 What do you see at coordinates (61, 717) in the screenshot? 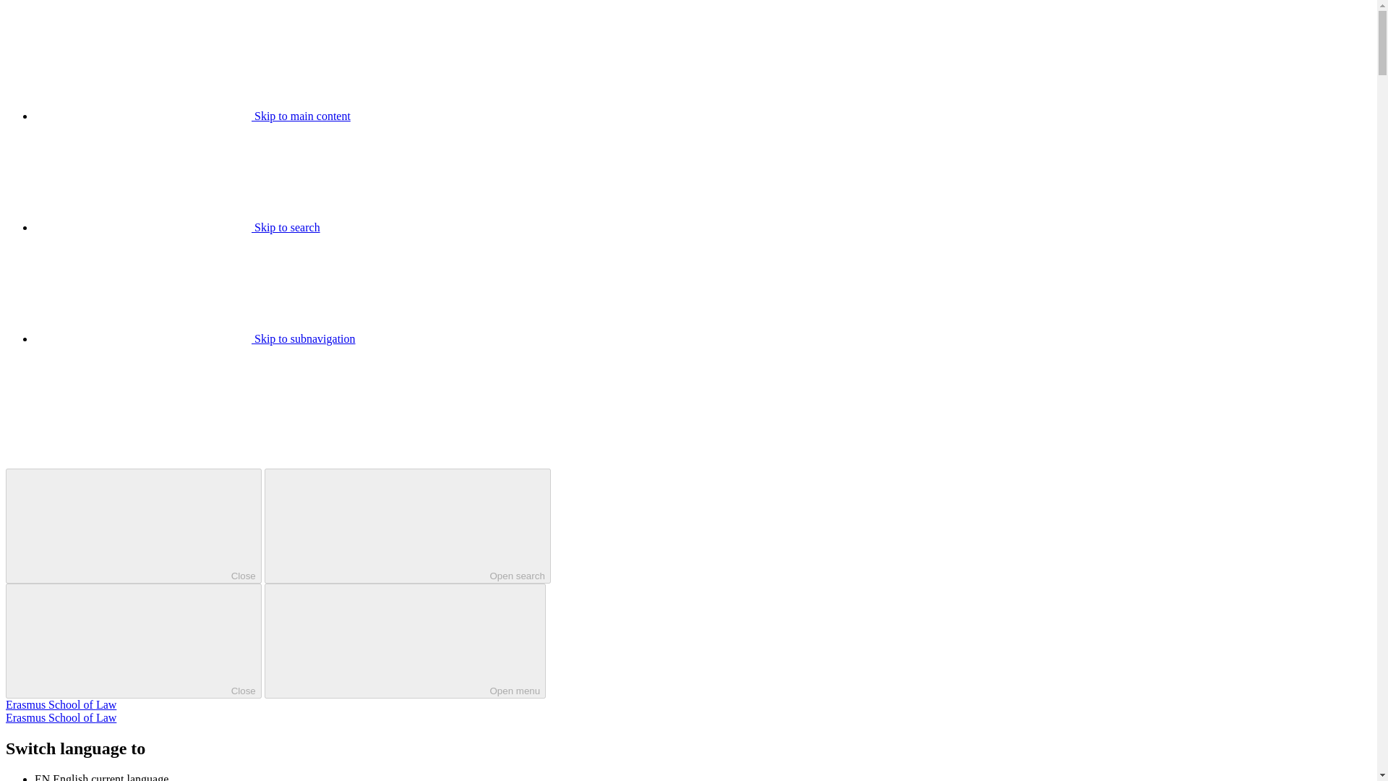
I see `Erasmus School of Law` at bounding box center [61, 717].